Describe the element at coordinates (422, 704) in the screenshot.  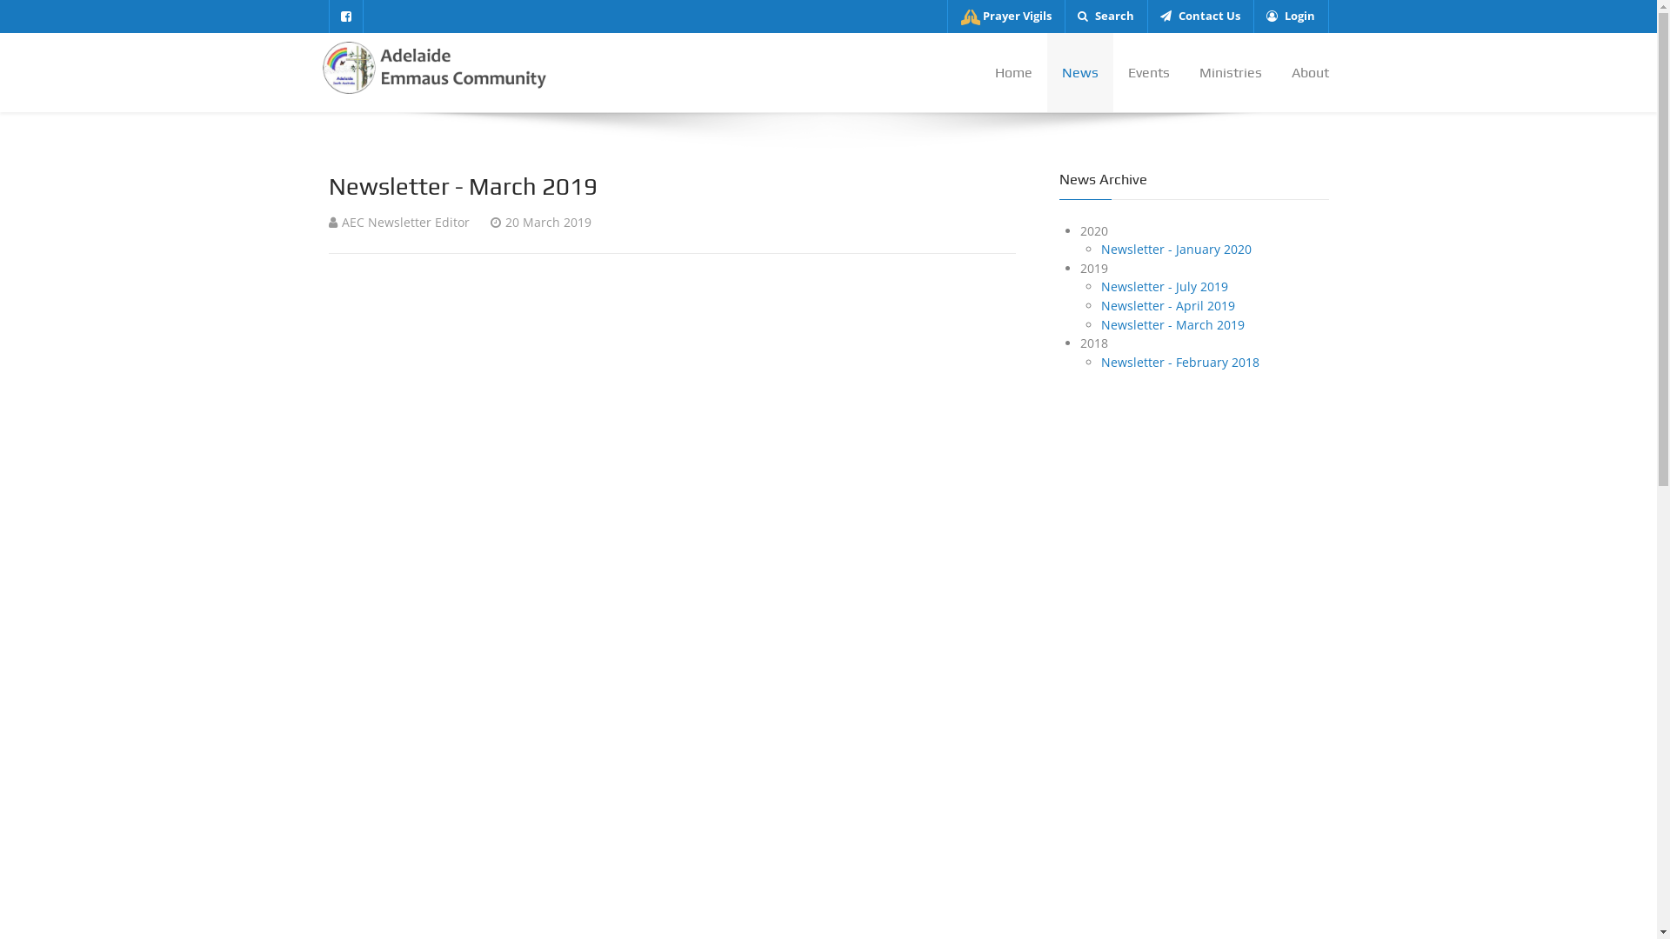
I see `Emmaus Ministries Australia` at that location.